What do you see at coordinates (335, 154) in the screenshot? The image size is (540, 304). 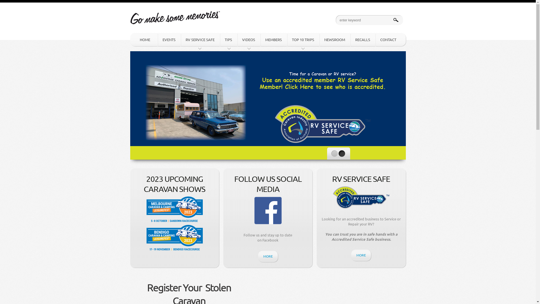 I see `1` at bounding box center [335, 154].